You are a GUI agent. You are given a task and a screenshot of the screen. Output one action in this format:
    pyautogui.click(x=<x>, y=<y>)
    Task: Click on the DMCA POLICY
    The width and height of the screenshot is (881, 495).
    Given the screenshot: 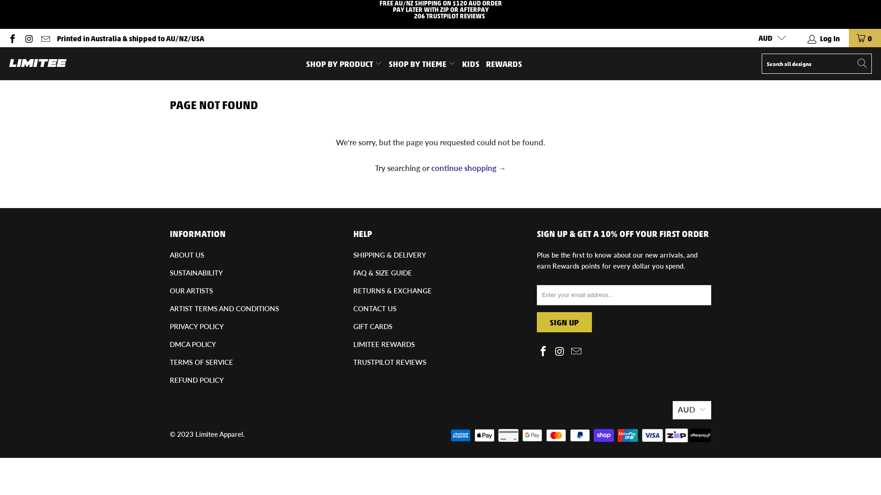 What is the action you would take?
    pyautogui.click(x=193, y=344)
    